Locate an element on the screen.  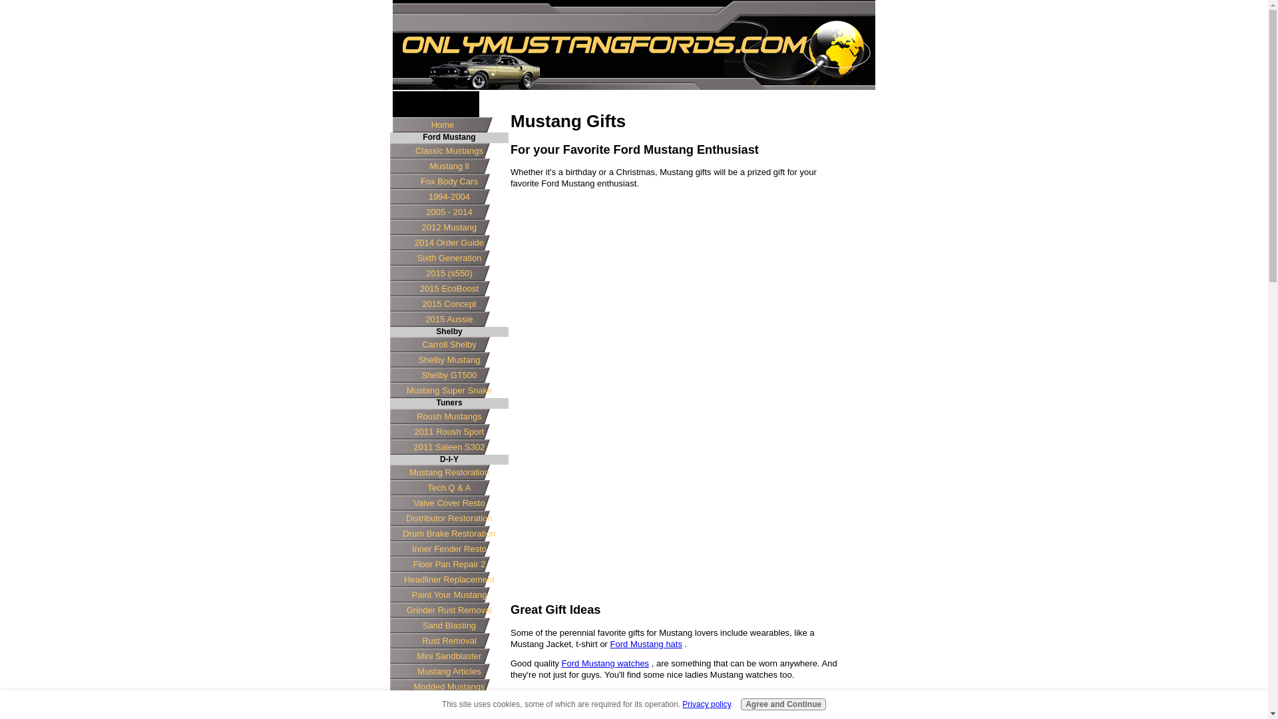
Paint Your Mustang is located at coordinates (449, 595).